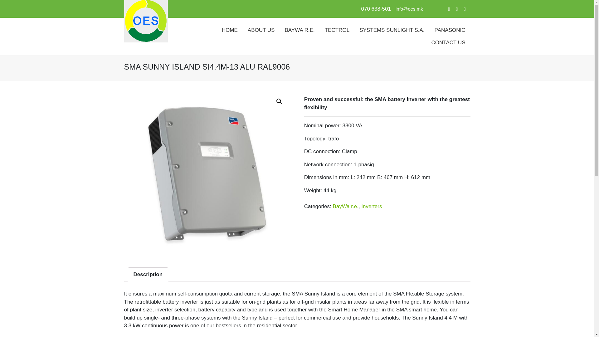  I want to click on Inverters, so click(371, 206).